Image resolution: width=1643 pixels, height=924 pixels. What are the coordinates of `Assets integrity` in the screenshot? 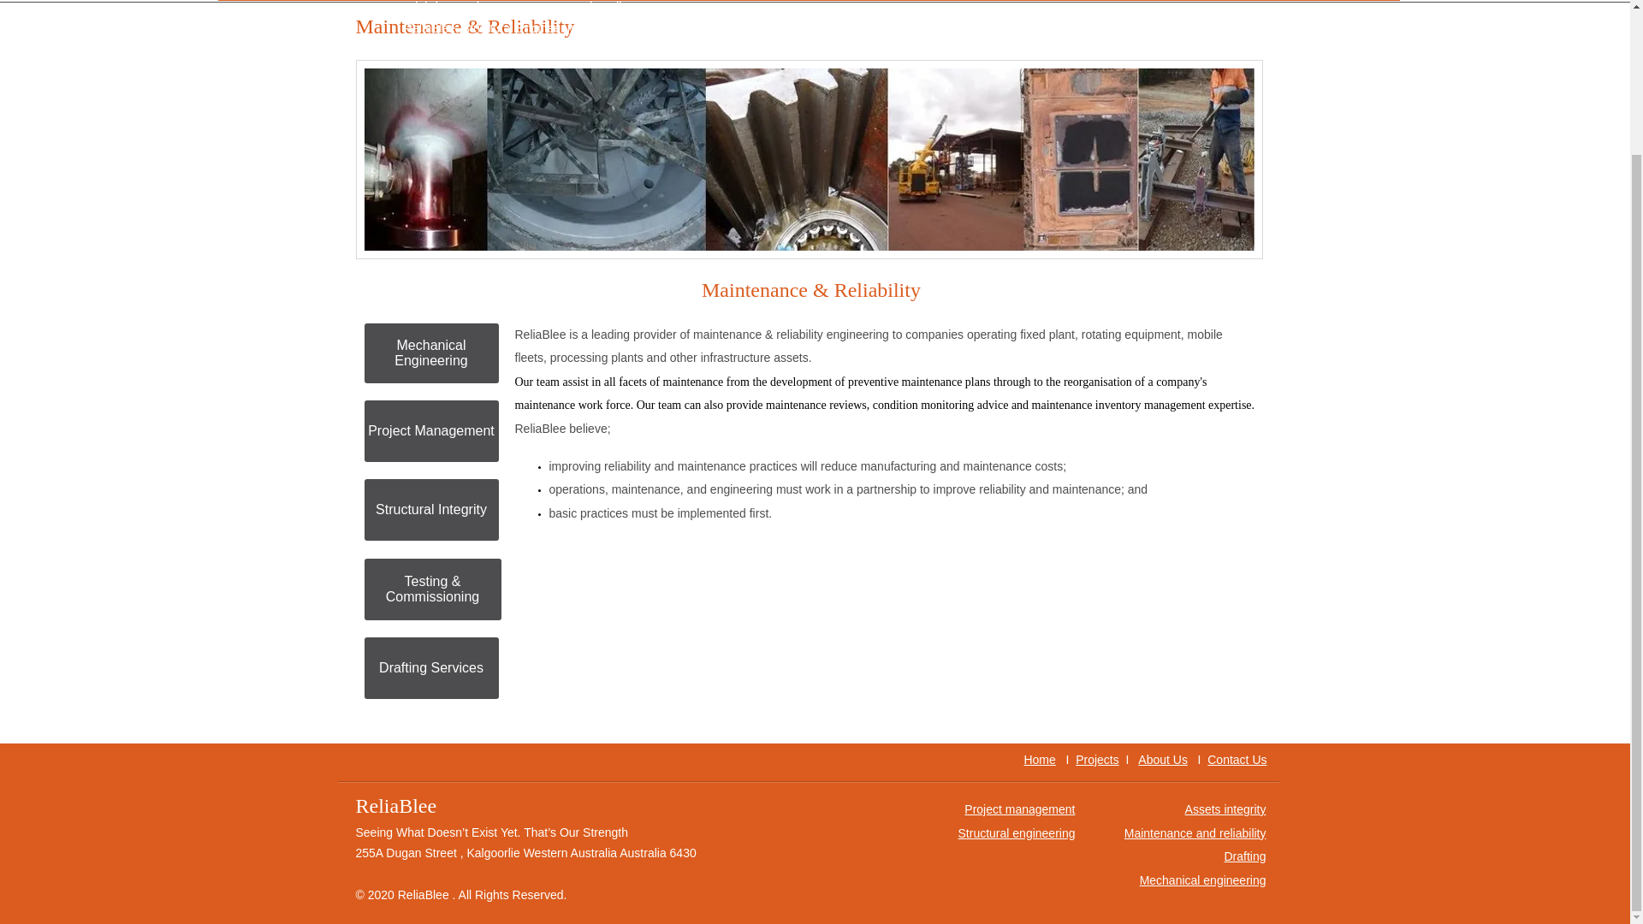 It's located at (1225, 809).